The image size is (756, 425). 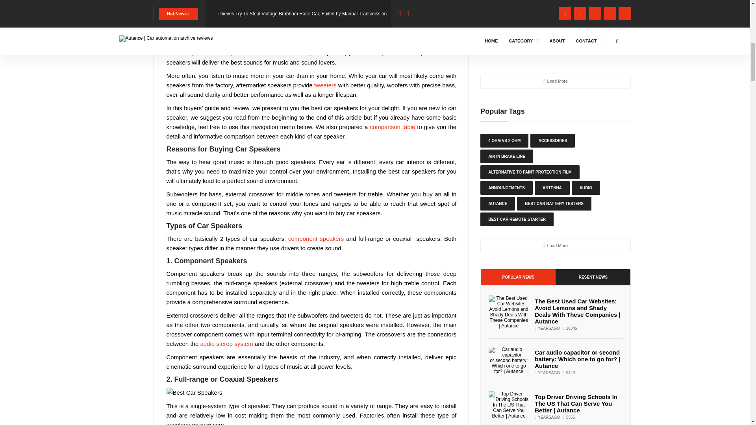 What do you see at coordinates (316, 238) in the screenshot?
I see `component speakers` at bounding box center [316, 238].